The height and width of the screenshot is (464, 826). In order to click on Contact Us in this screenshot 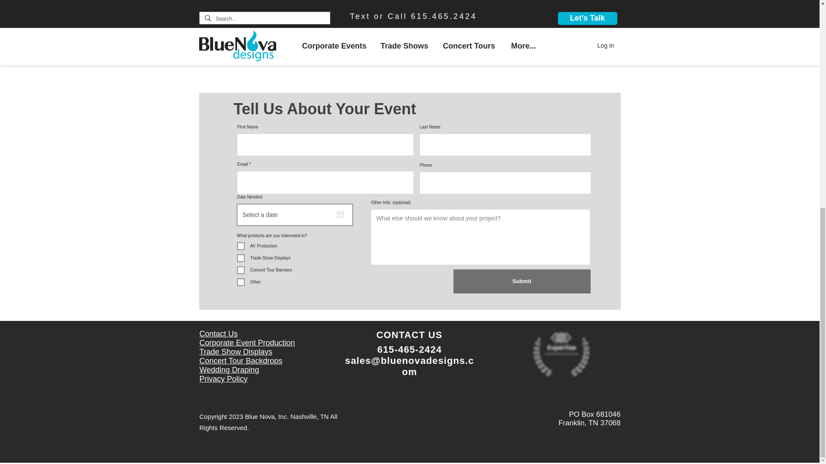, I will do `click(219, 333)`.